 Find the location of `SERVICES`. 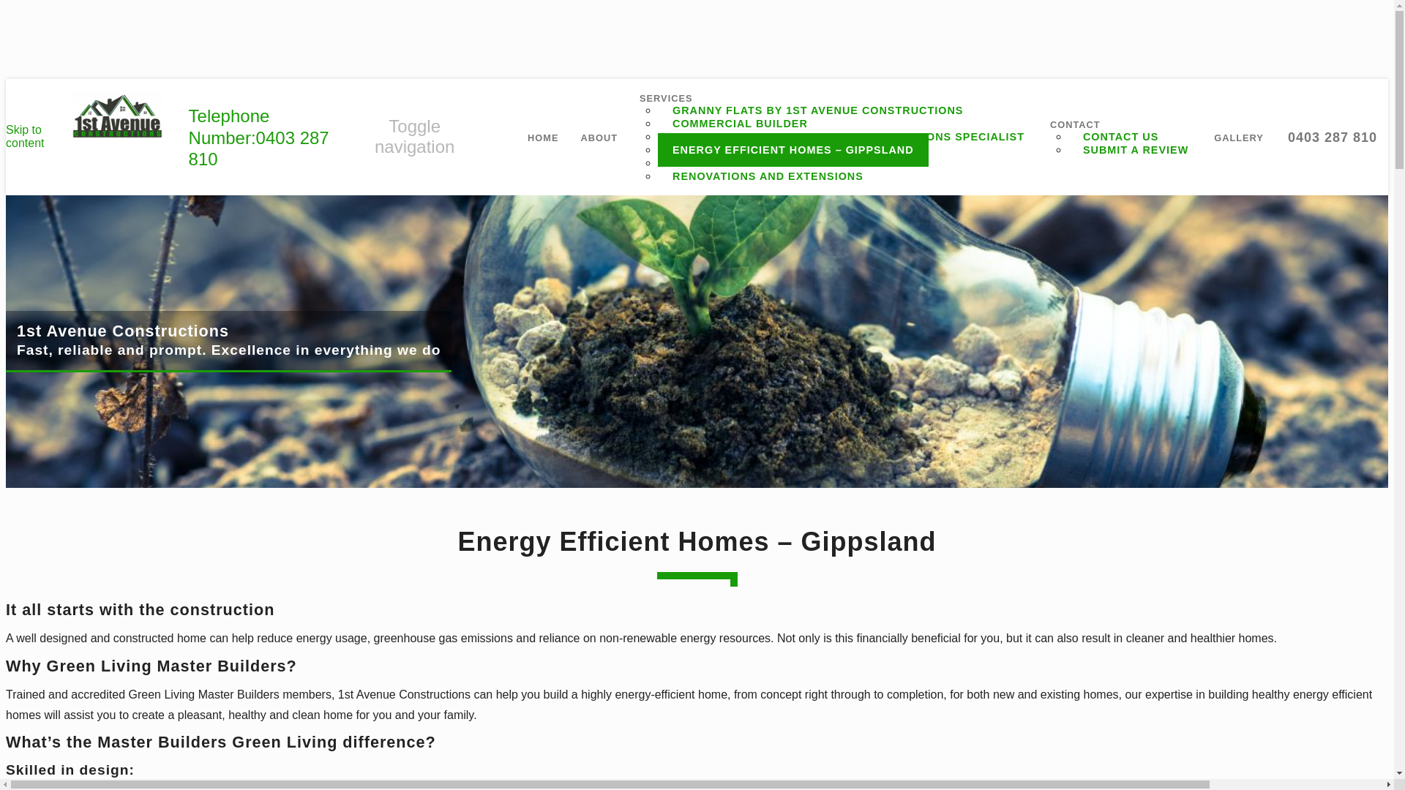

SERVICES is located at coordinates (666, 98).